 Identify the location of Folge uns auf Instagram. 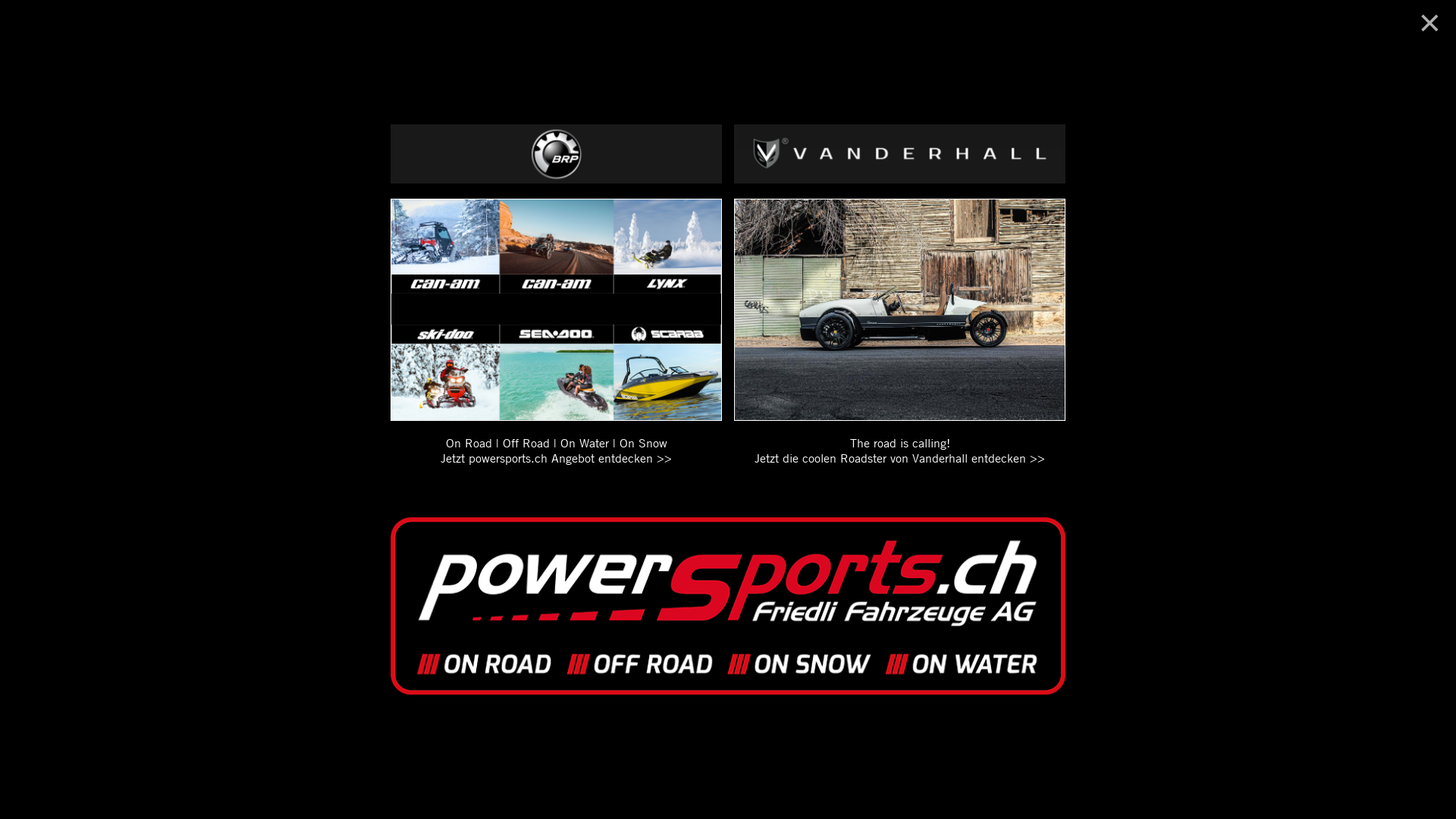
(748, 482).